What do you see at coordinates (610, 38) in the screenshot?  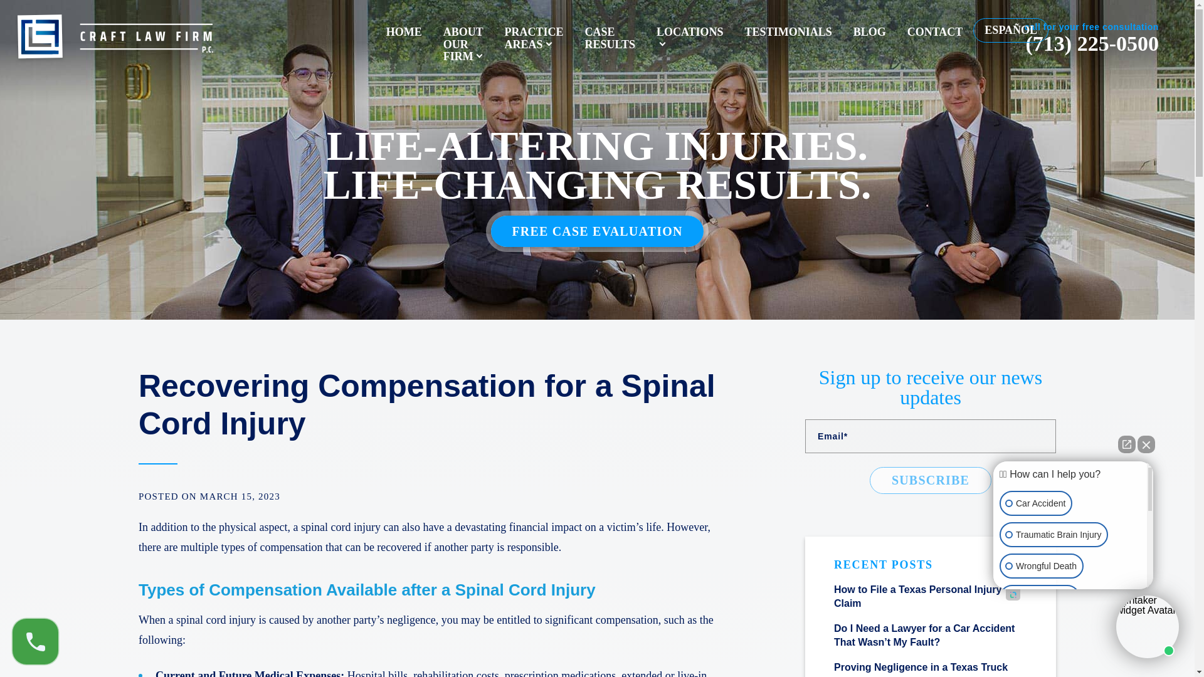 I see `CASE RESULTS` at bounding box center [610, 38].